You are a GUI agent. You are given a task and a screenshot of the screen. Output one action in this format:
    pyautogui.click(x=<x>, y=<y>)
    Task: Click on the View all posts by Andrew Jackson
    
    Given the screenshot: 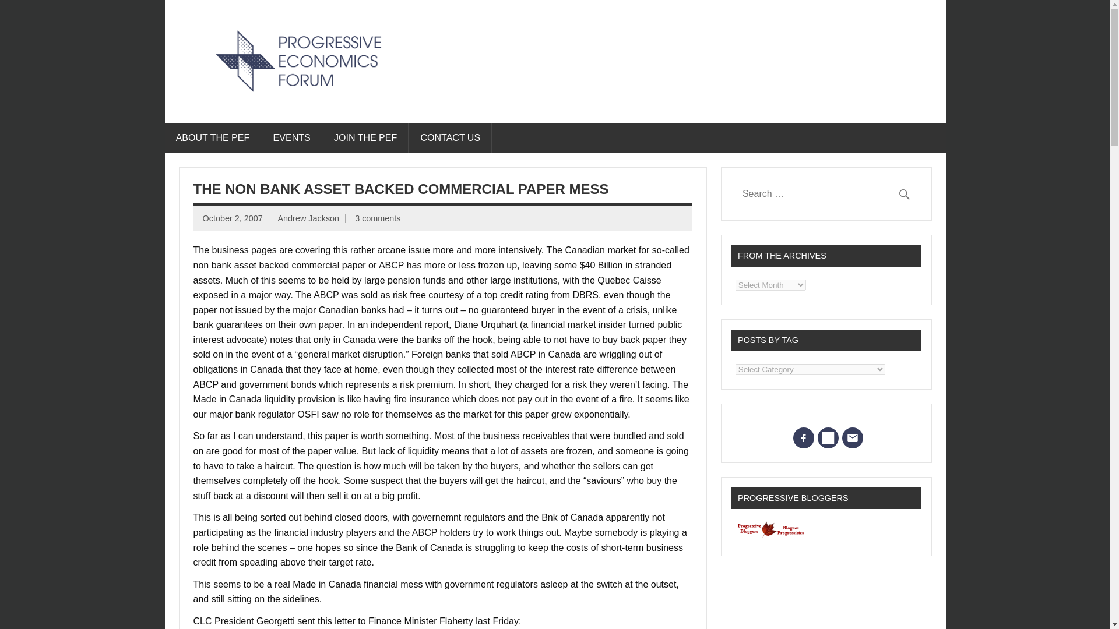 What is the action you would take?
    pyautogui.click(x=309, y=218)
    